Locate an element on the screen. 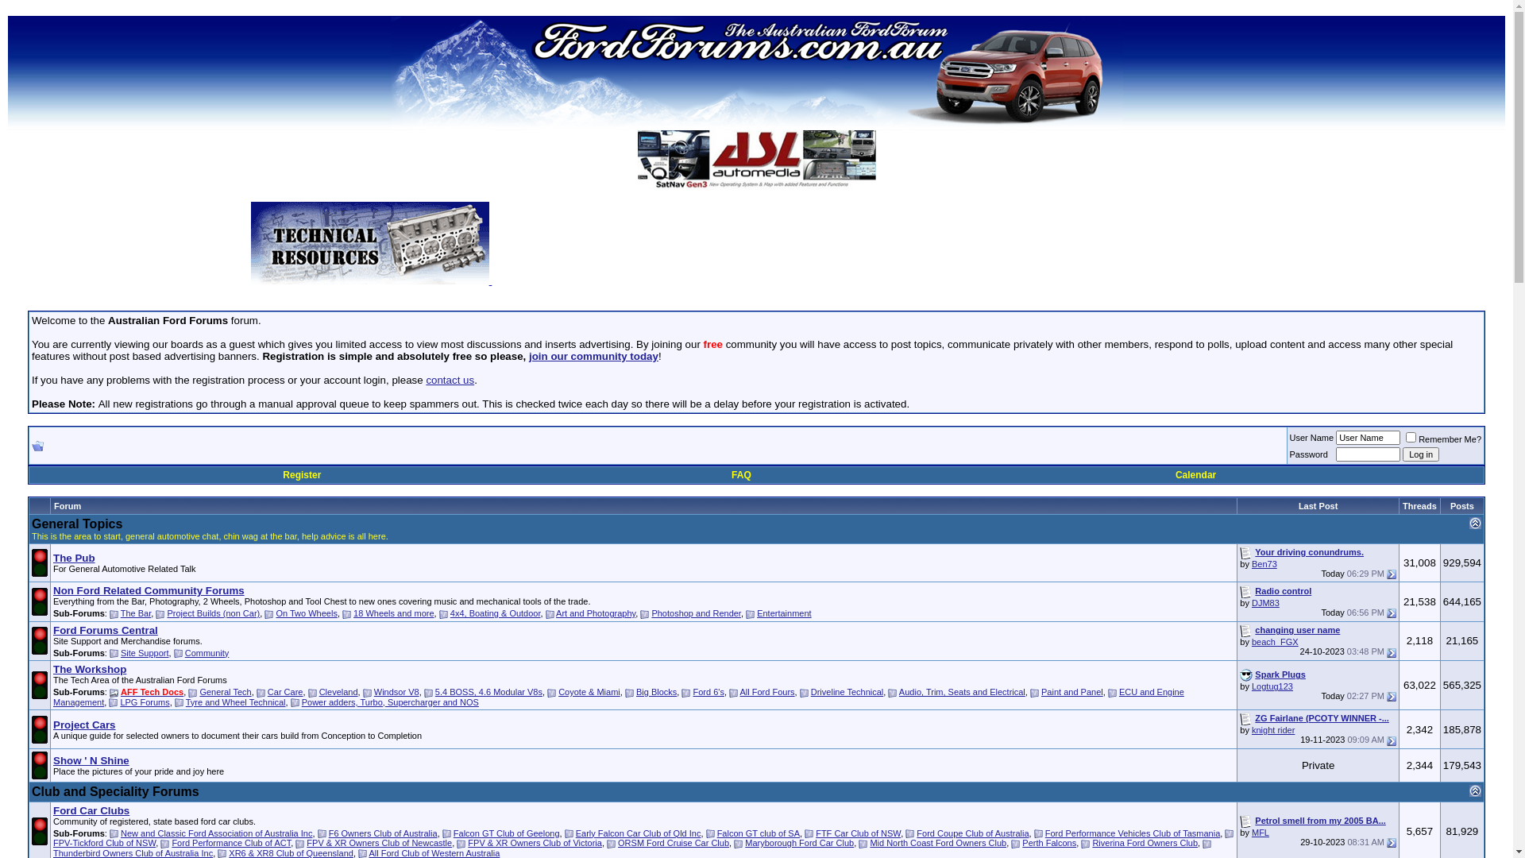  Ford Car Clubs is located at coordinates (91, 810).